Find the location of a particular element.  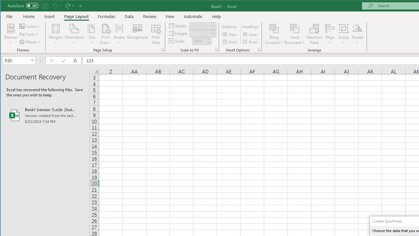

System is located at coordinates (6, 6).